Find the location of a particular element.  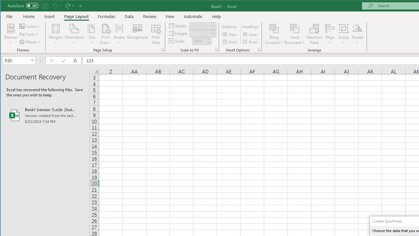

System is located at coordinates (6, 6).